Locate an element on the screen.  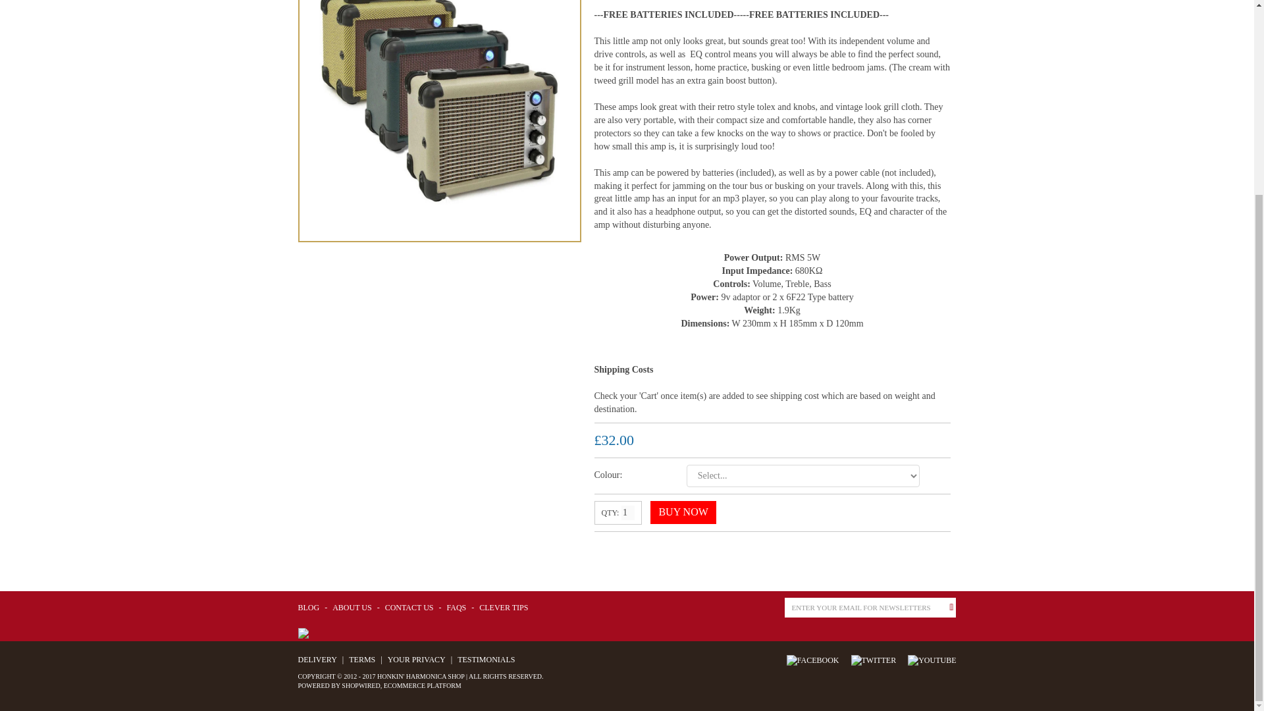
TESTIMONIALS is located at coordinates (484, 659).